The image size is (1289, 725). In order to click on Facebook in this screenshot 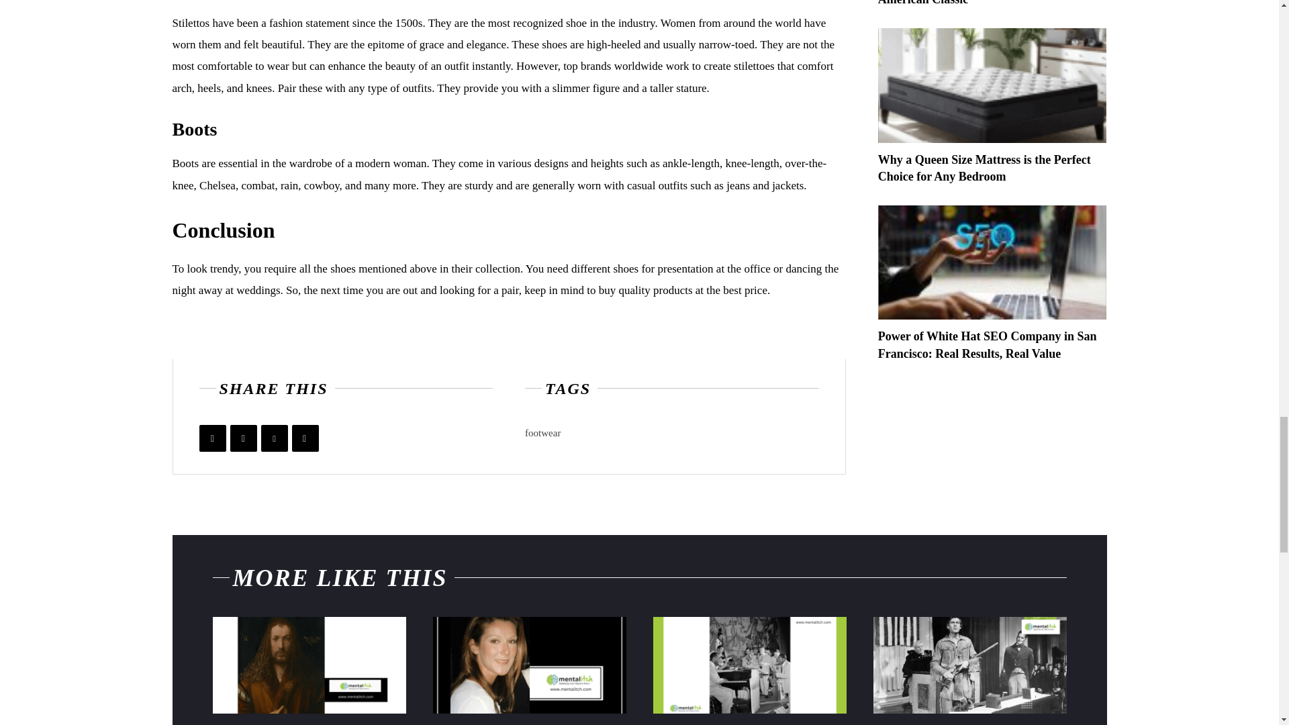, I will do `click(212, 438)`.